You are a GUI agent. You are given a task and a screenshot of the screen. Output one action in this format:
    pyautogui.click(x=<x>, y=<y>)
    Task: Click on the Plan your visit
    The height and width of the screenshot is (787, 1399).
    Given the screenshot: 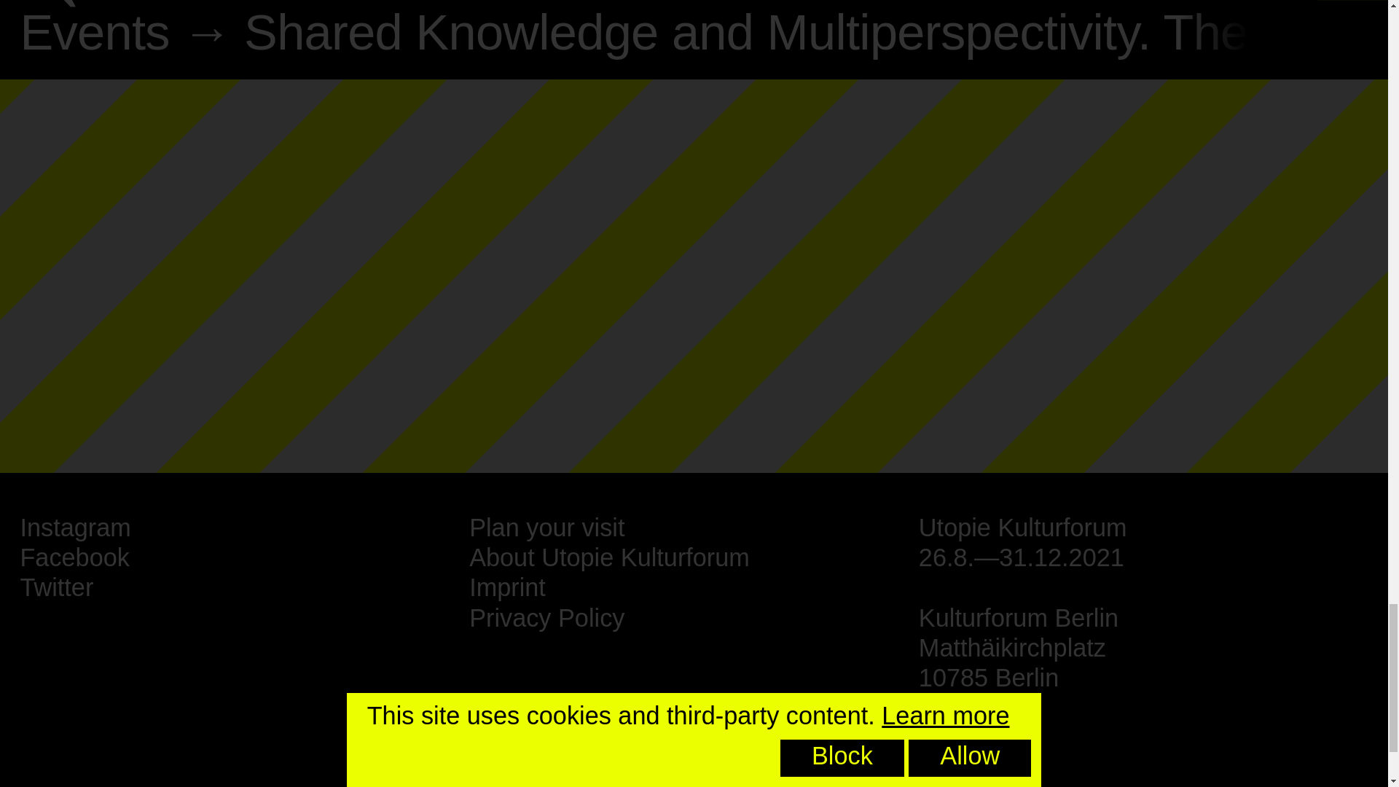 What is the action you would take?
    pyautogui.click(x=546, y=528)
    